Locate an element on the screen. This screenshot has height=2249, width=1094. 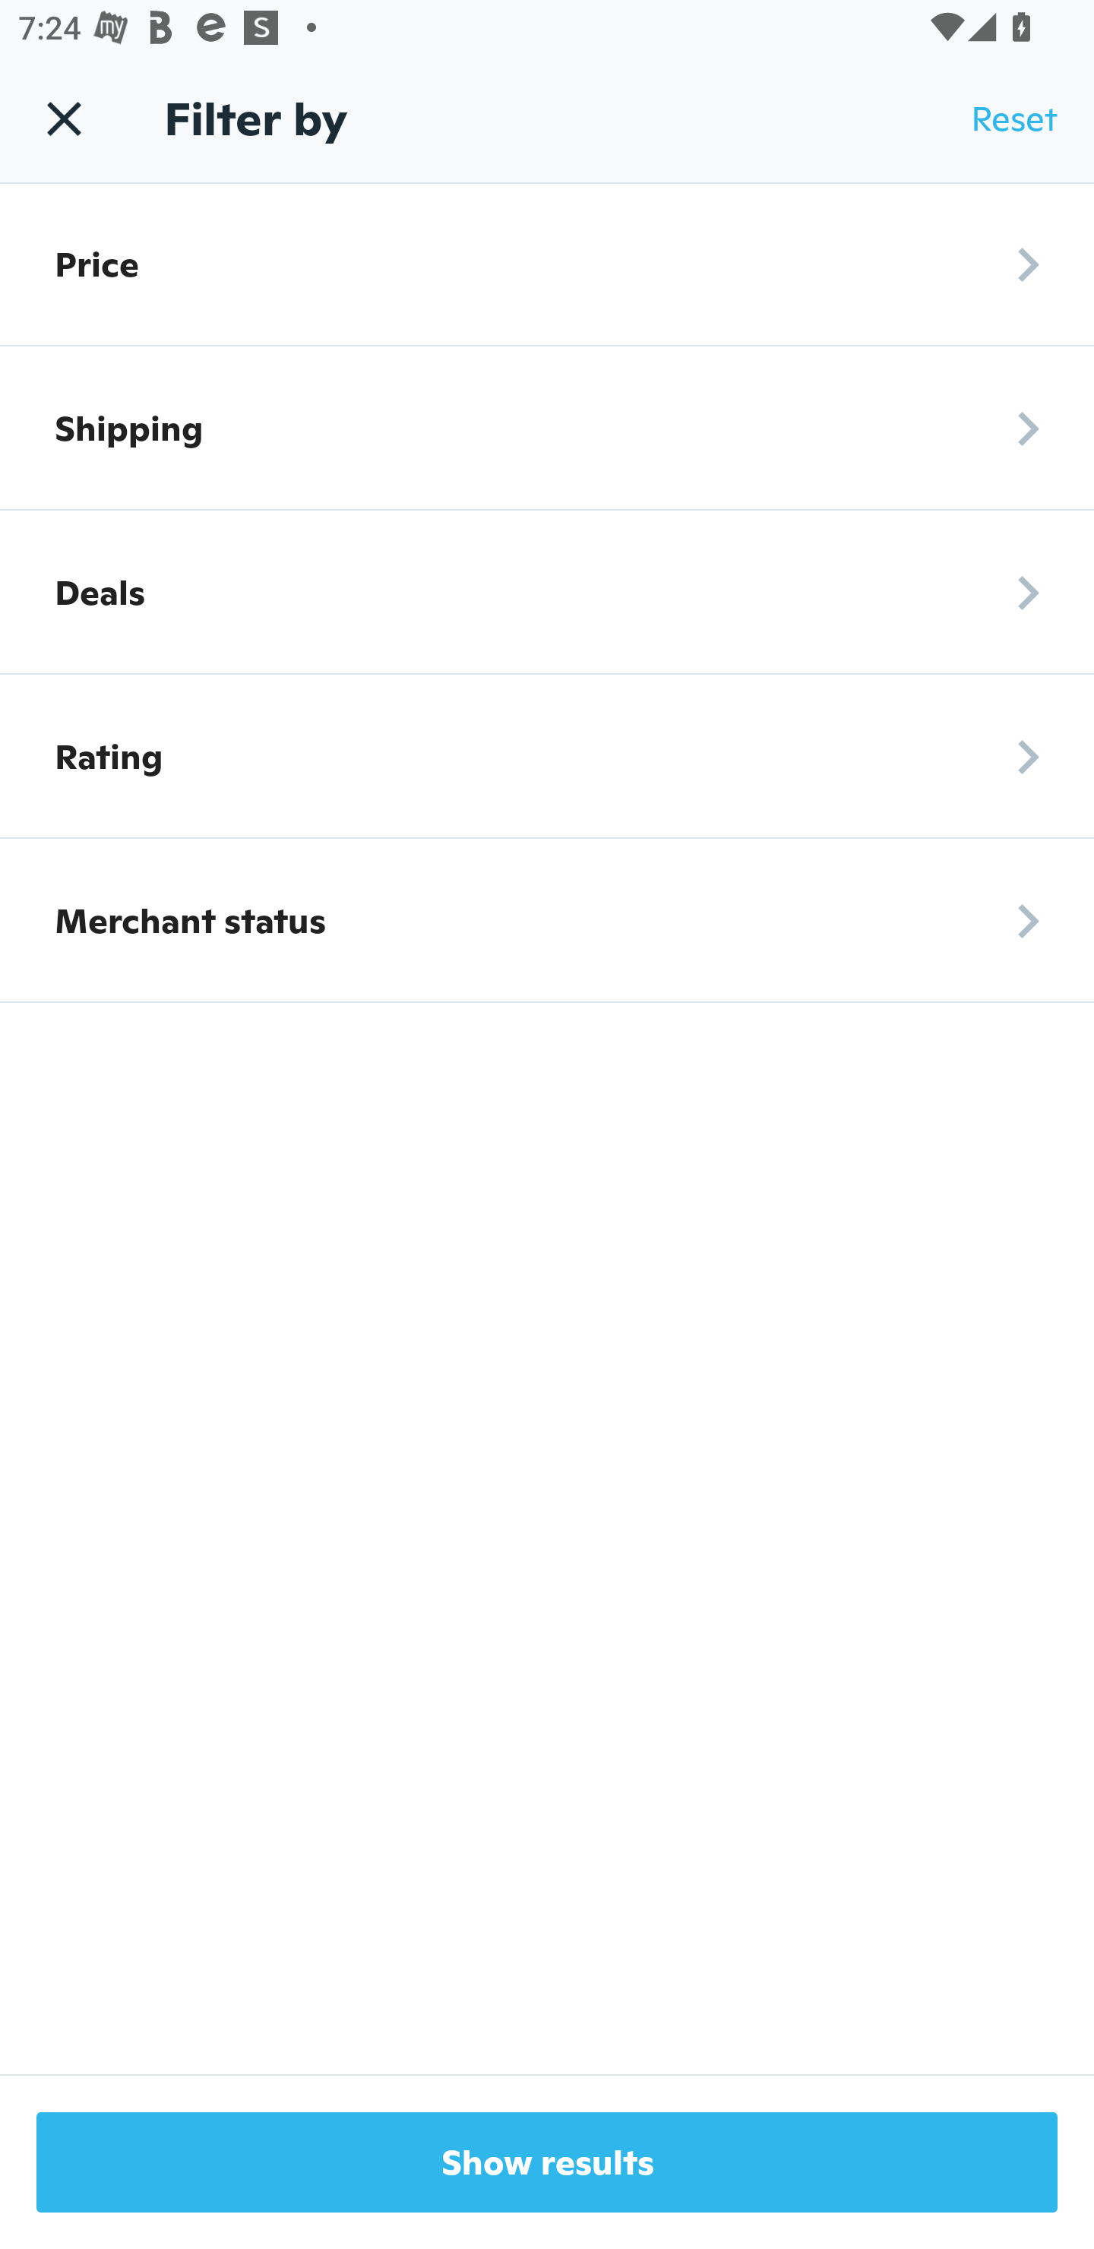
Navigate up is located at coordinates (64, 118).